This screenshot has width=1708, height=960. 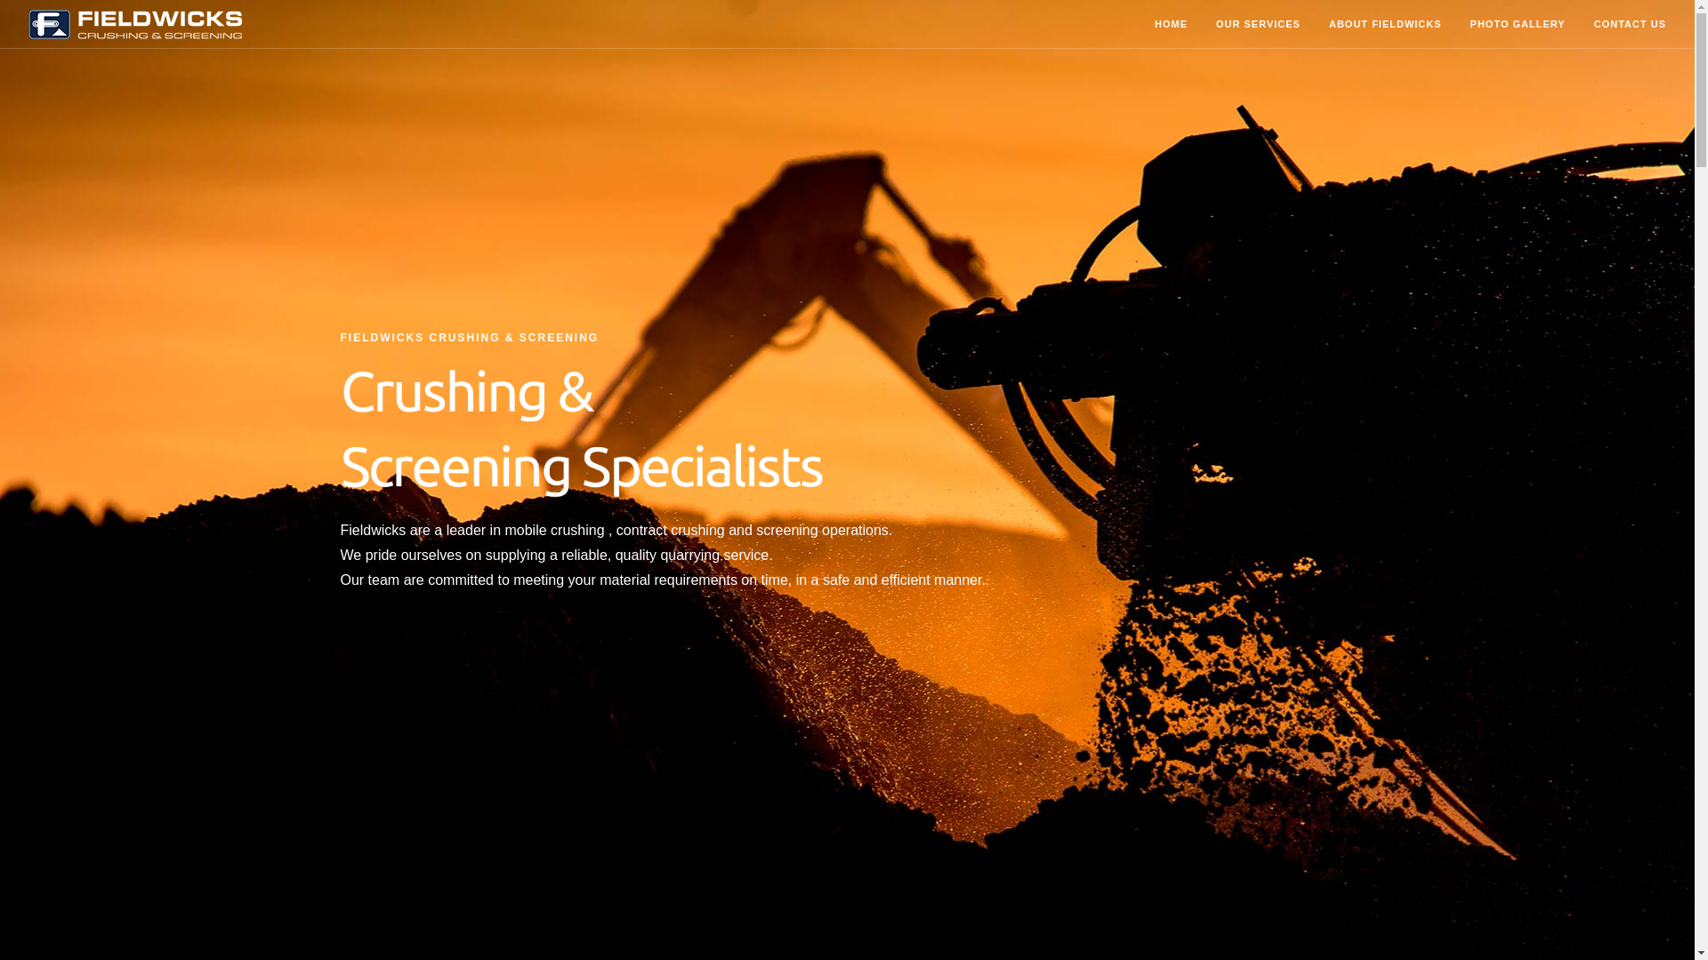 What do you see at coordinates (1518, 25) in the screenshot?
I see `PHOTO GALLERY` at bounding box center [1518, 25].